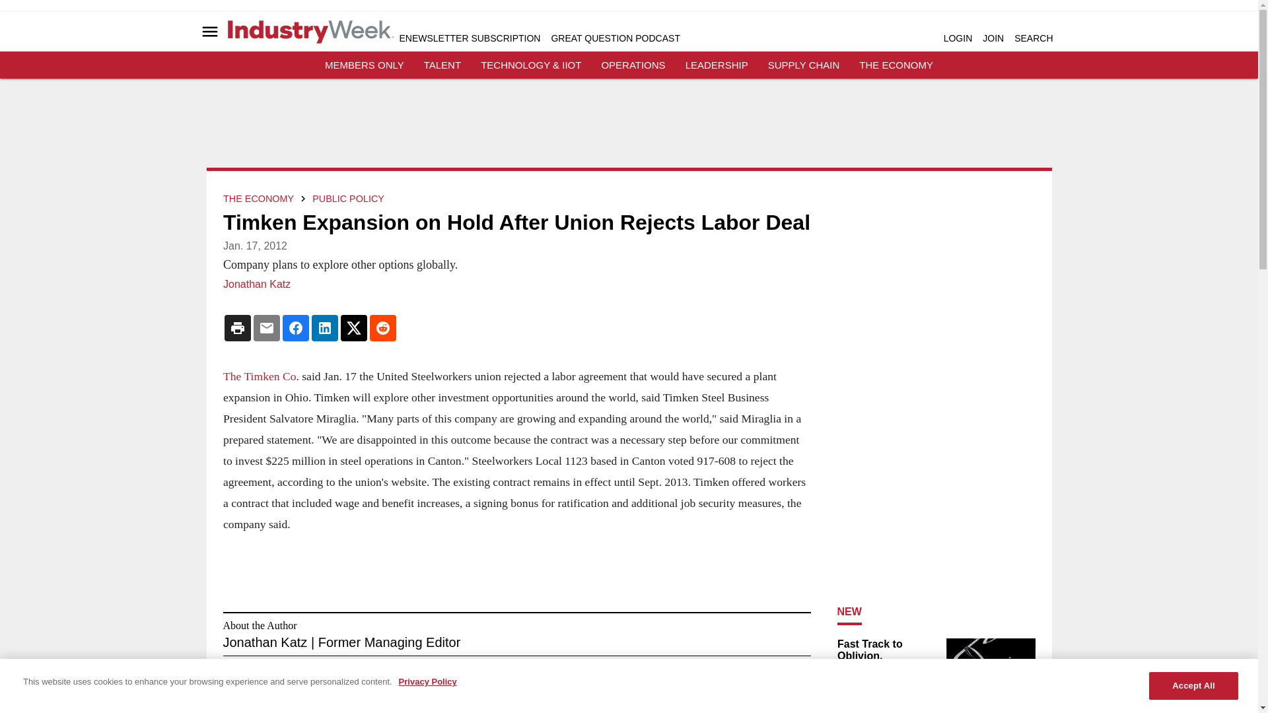 The height and width of the screenshot is (713, 1268). Describe the element at coordinates (615, 38) in the screenshot. I see `GREAT QUESTION PODCAST` at that location.